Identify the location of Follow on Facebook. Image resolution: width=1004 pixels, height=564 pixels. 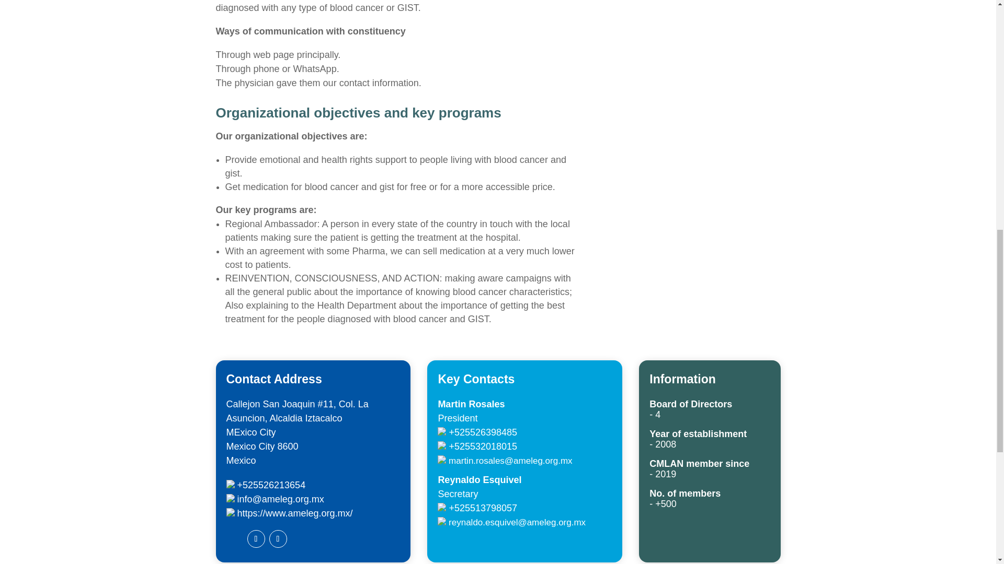
(256, 539).